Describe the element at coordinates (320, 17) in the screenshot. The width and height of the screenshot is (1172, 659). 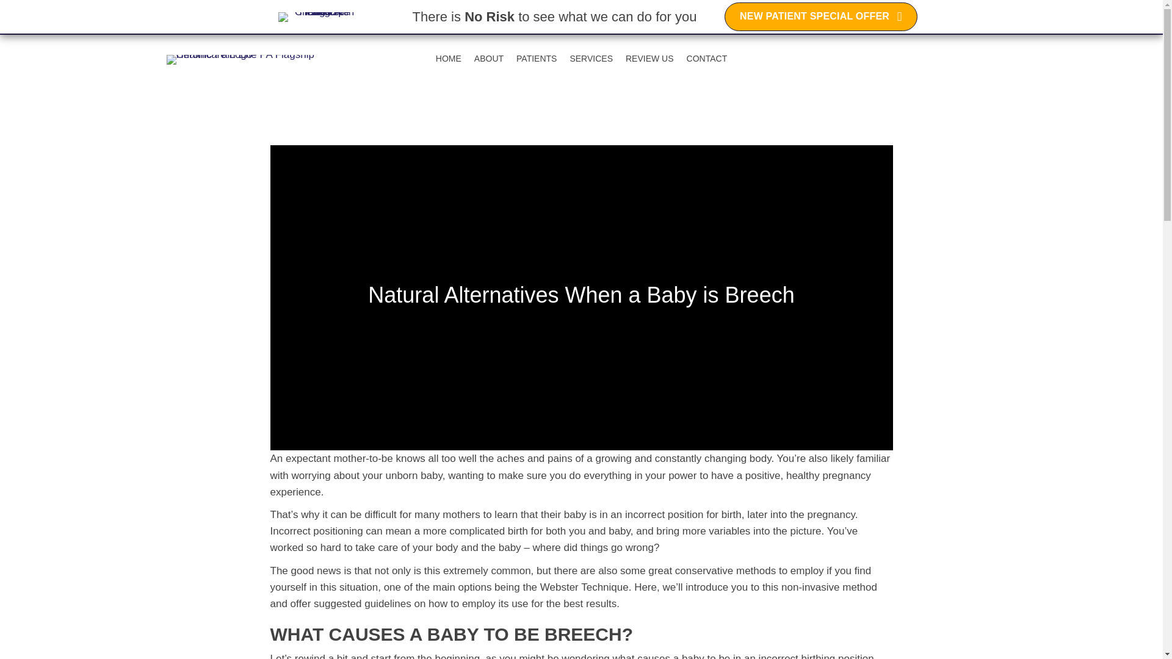
I see `Chronic Pain Erie PA Flagship Healthcare Logo` at that location.